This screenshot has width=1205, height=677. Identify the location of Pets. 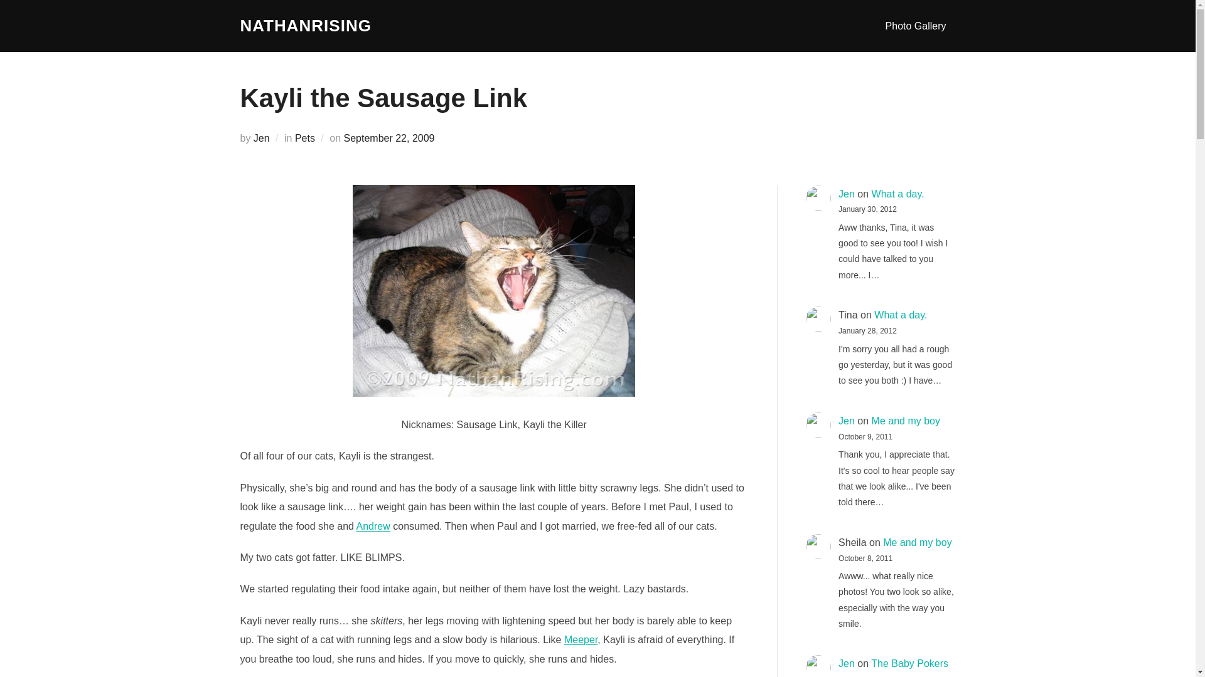
(305, 138).